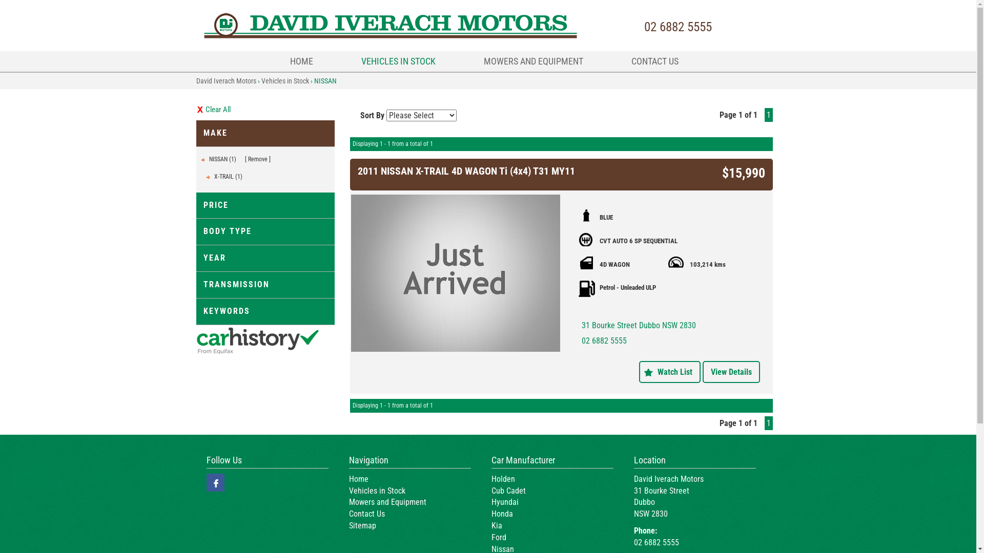 This screenshot has height=553, width=984. What do you see at coordinates (285, 81) in the screenshot?
I see `Vehicles in Stock` at bounding box center [285, 81].